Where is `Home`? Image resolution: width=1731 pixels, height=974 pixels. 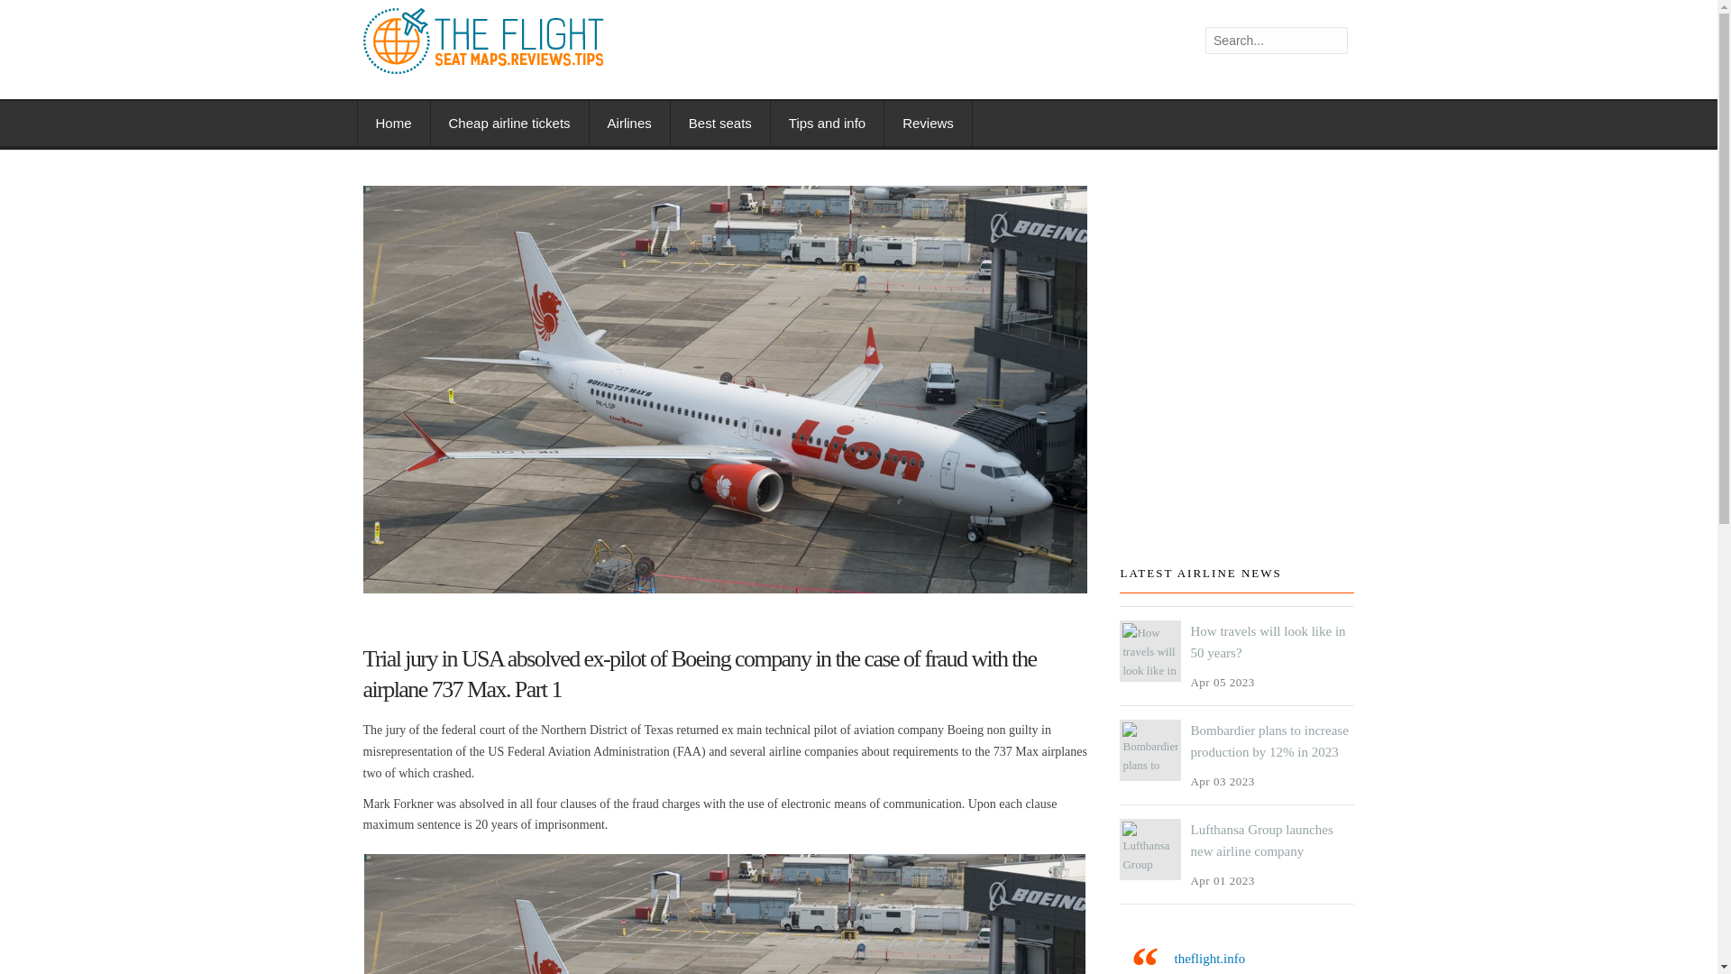
Home is located at coordinates (393, 124).